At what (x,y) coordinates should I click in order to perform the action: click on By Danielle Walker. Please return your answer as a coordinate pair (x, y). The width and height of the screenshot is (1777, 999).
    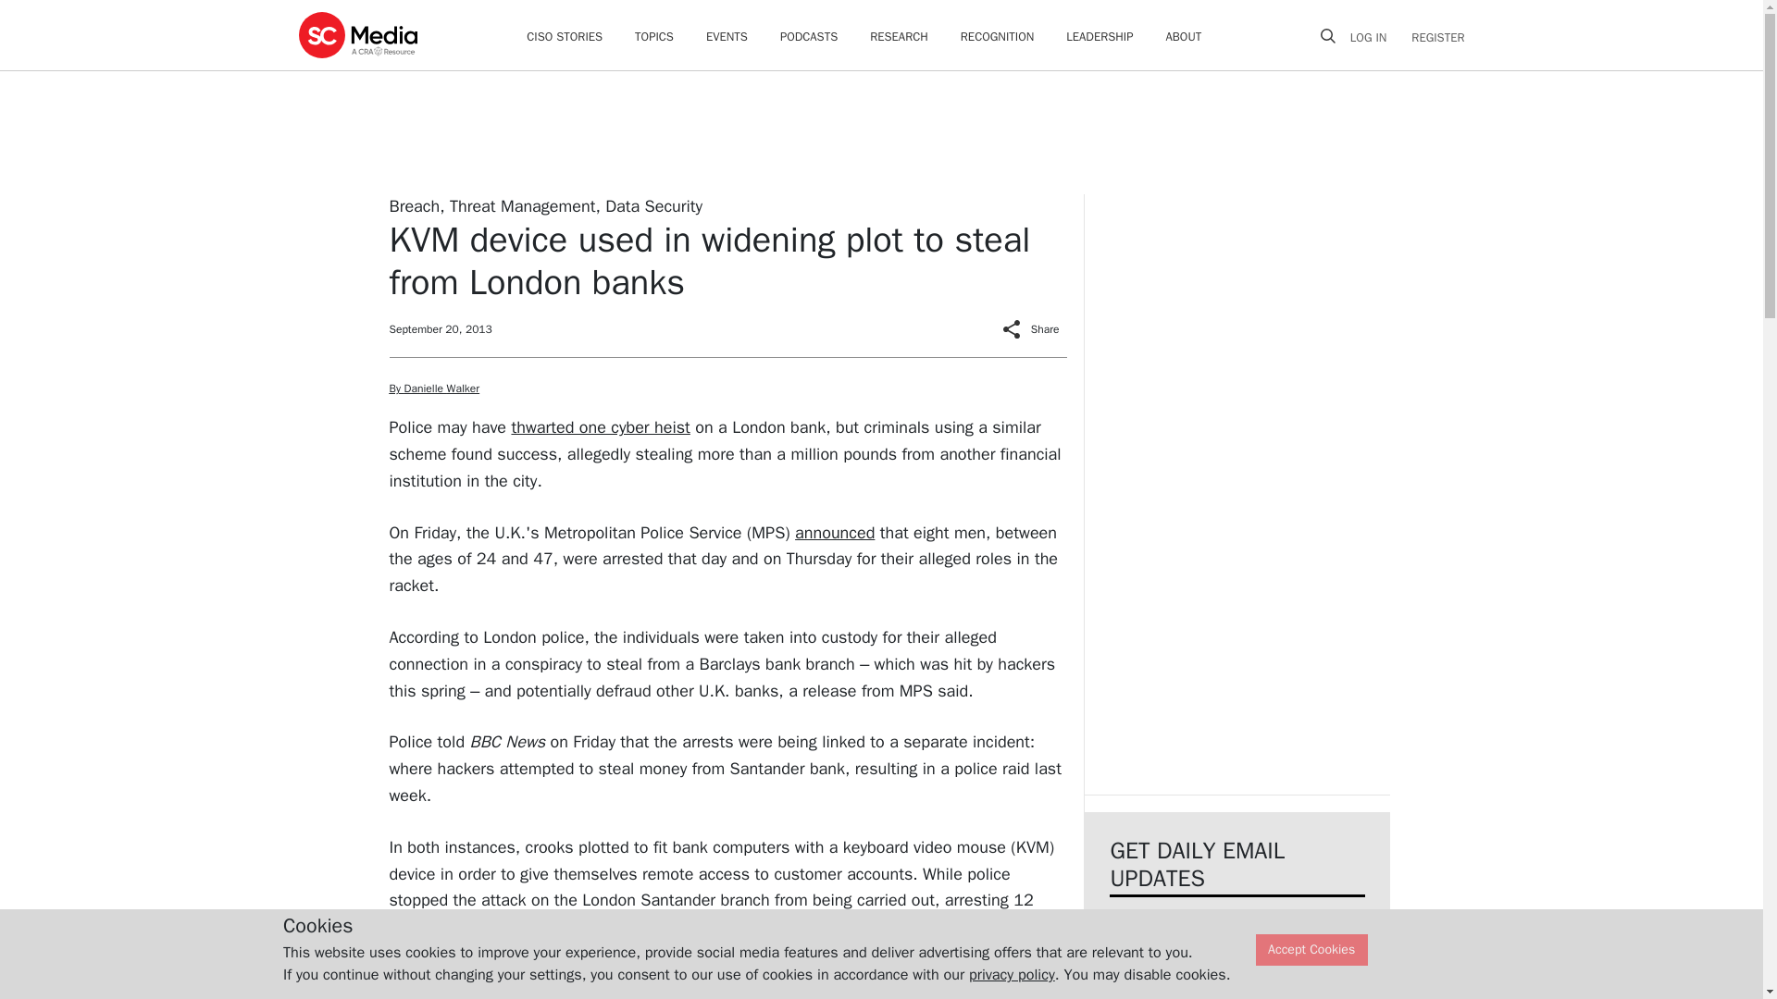
    Looking at the image, I should click on (434, 388).